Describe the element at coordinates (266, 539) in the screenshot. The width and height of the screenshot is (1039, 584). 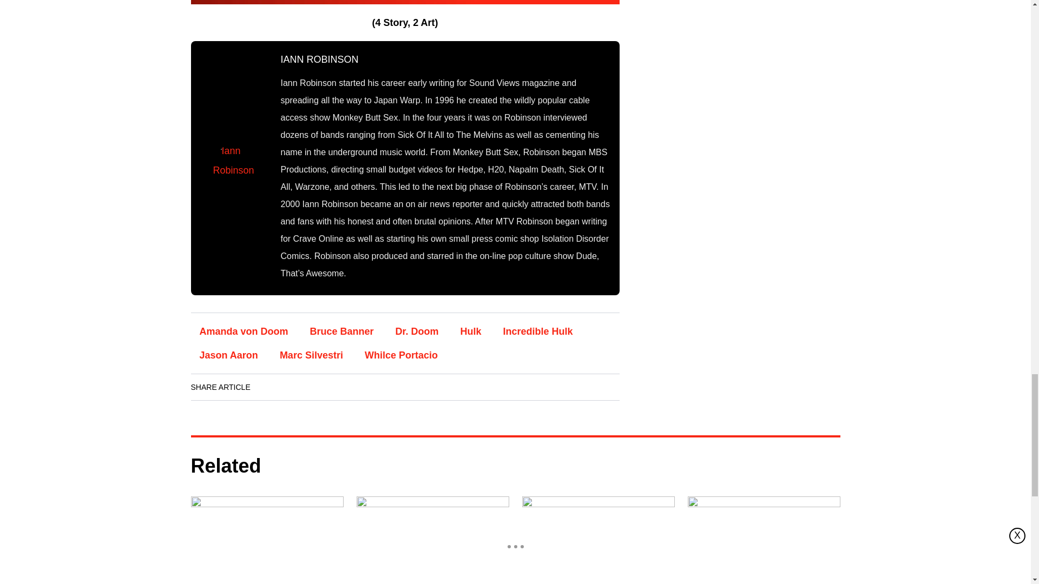
I see `The 64 Marvel Superhero Movies: Ranked From Worst to Best` at that location.